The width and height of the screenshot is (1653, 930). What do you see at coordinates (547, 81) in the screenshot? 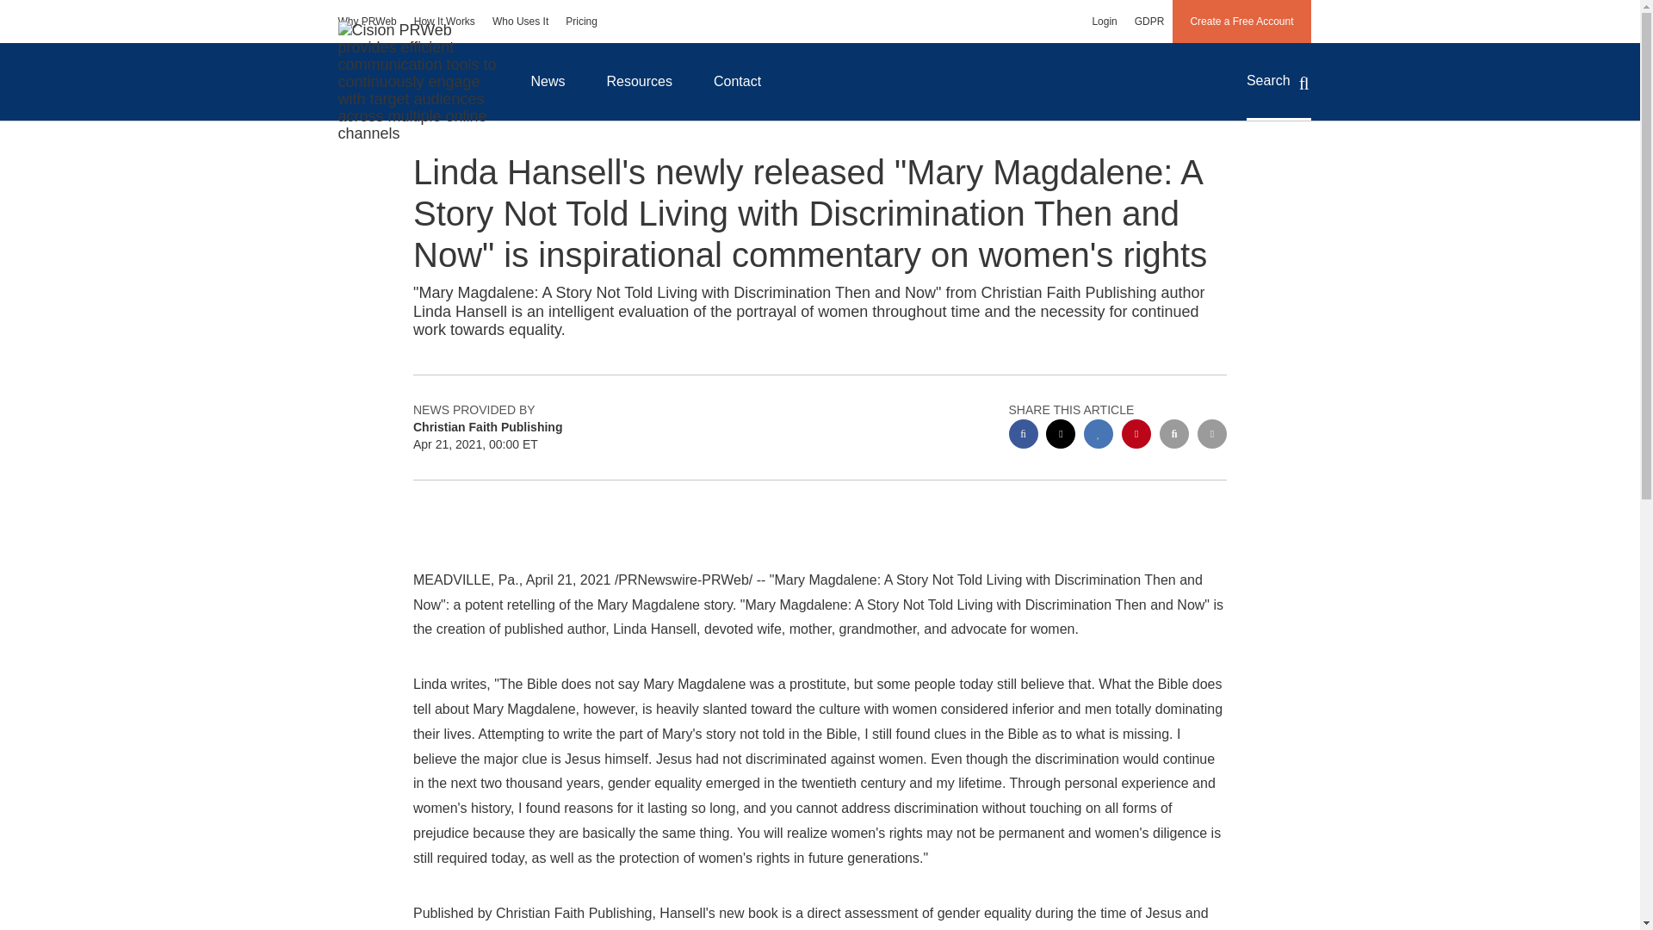
I see `News` at bounding box center [547, 81].